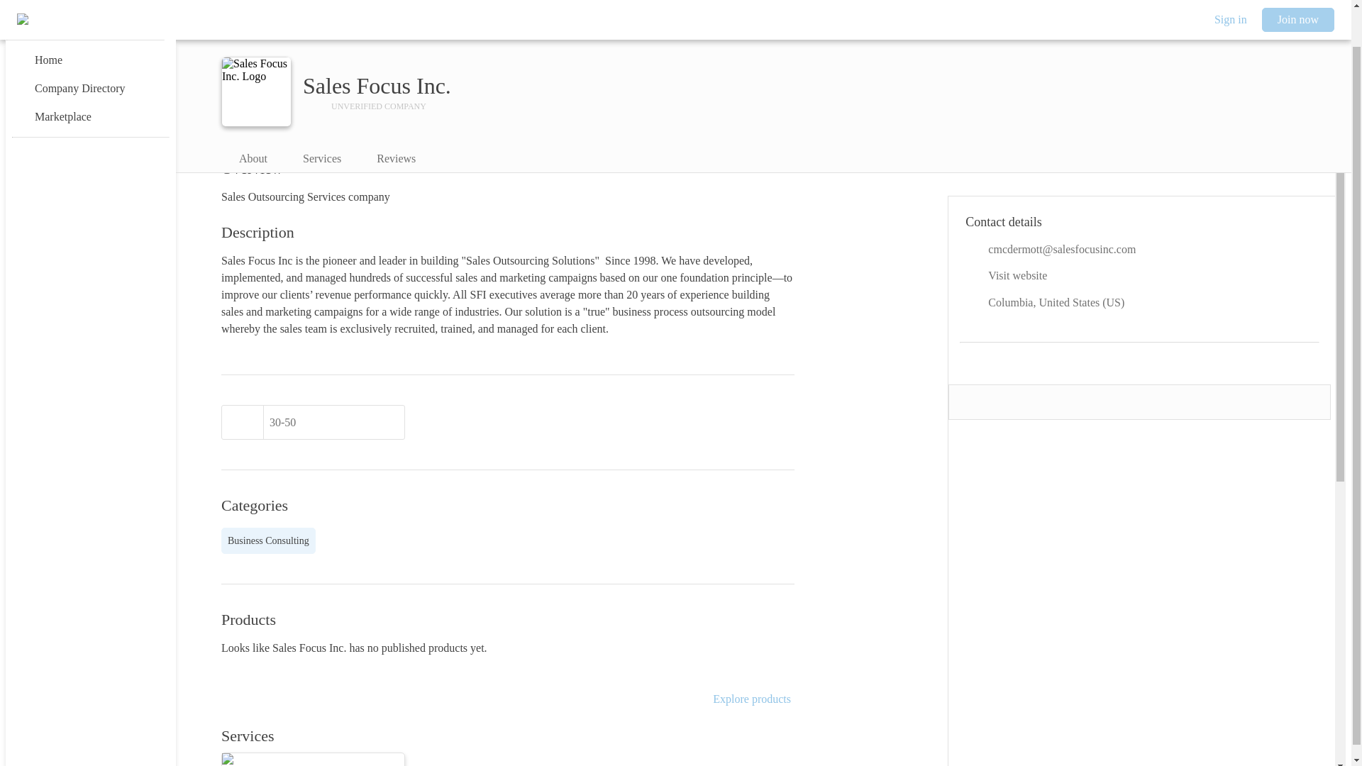  I want to click on Company Directory, so click(90, 48).